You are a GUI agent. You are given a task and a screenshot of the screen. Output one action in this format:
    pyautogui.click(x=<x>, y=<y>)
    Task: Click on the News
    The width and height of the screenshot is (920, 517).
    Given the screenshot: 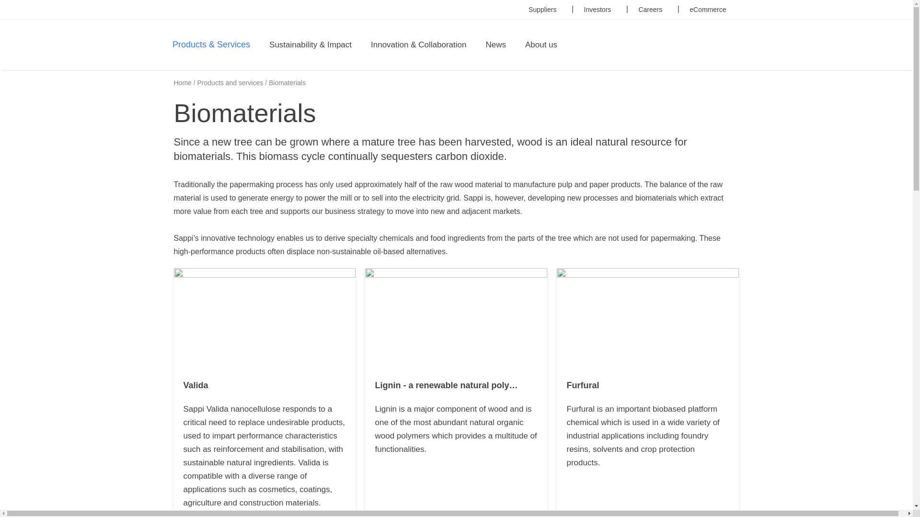 What is the action you would take?
    pyautogui.click(x=495, y=45)
    